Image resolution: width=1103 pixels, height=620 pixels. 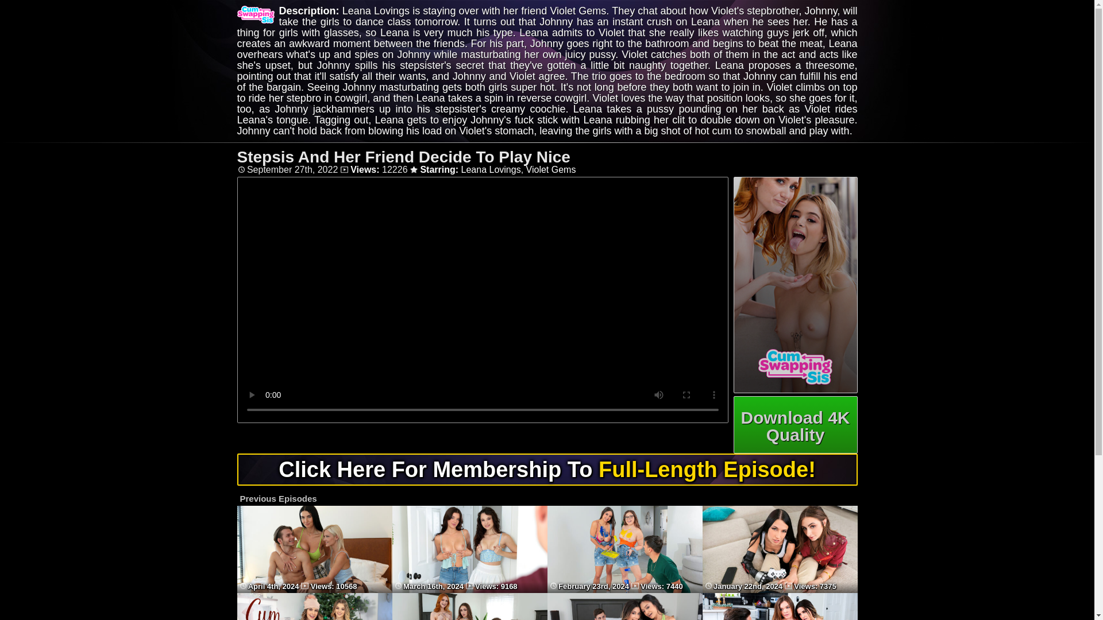 What do you see at coordinates (779, 590) in the screenshot?
I see `Our Fantasy Date` at bounding box center [779, 590].